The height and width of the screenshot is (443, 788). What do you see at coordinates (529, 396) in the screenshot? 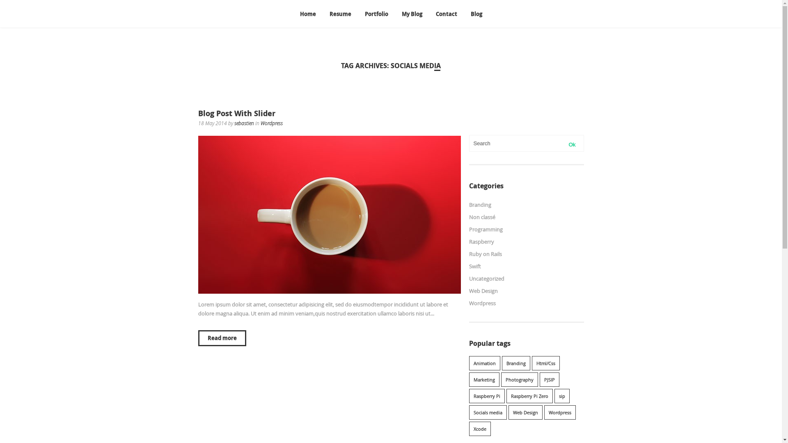
I see `Raspberry Pi Zero` at bounding box center [529, 396].